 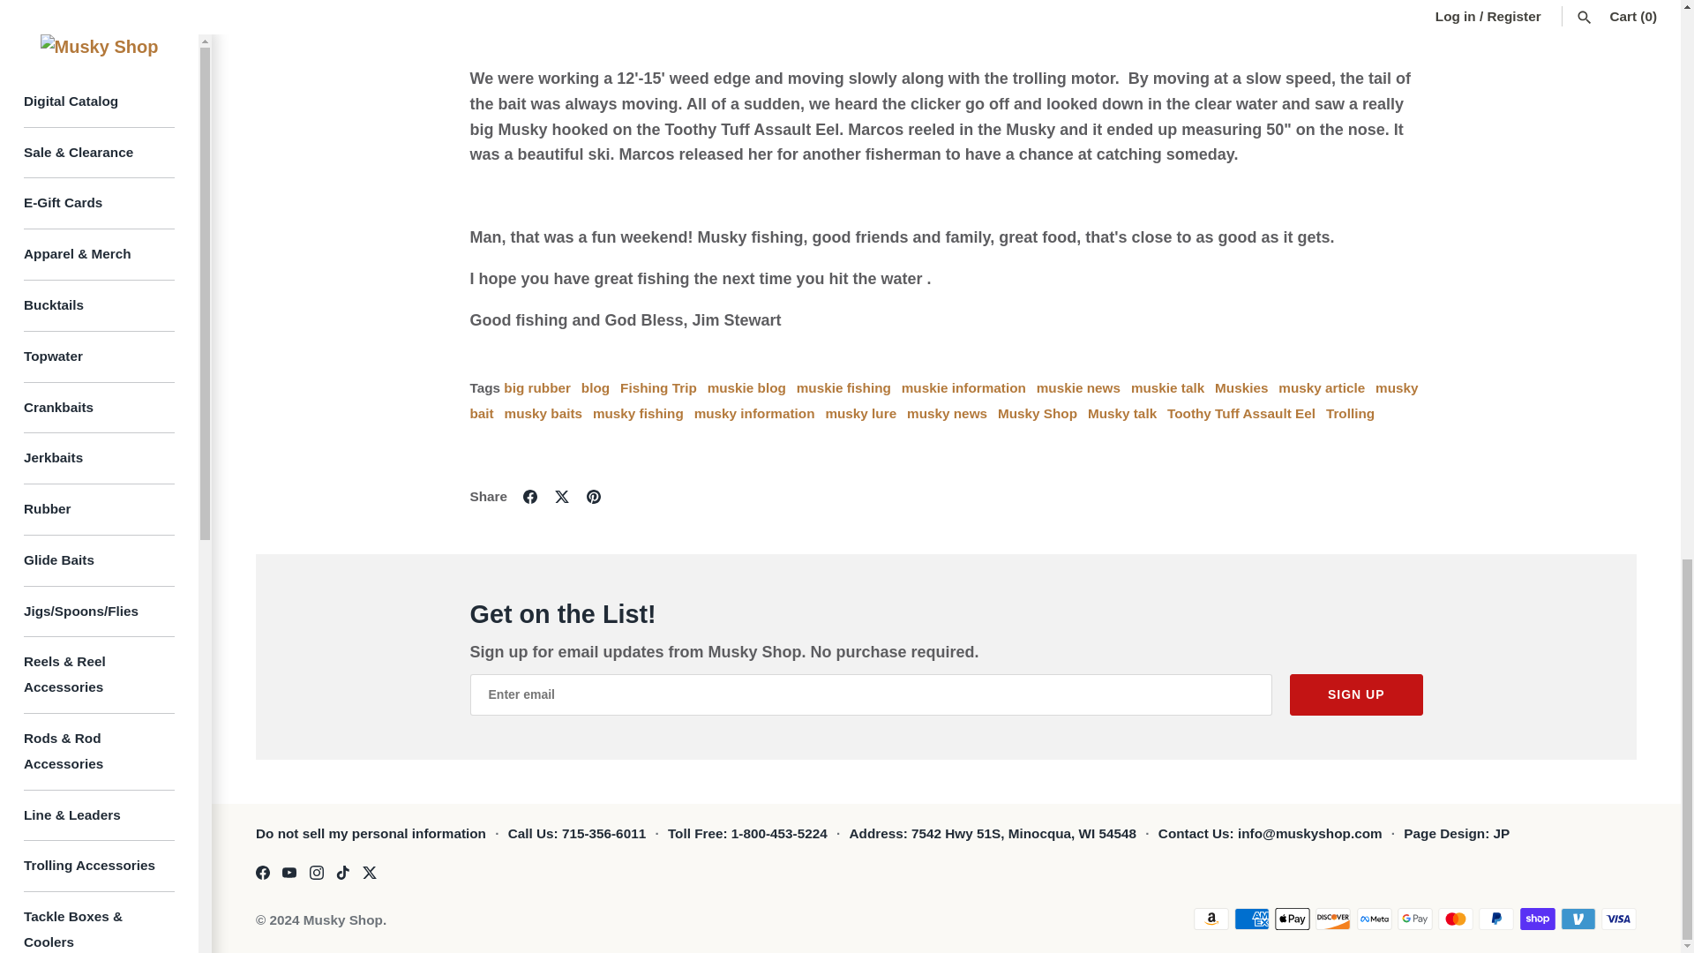 I want to click on Show articles tagged musky article, so click(x=1322, y=387).